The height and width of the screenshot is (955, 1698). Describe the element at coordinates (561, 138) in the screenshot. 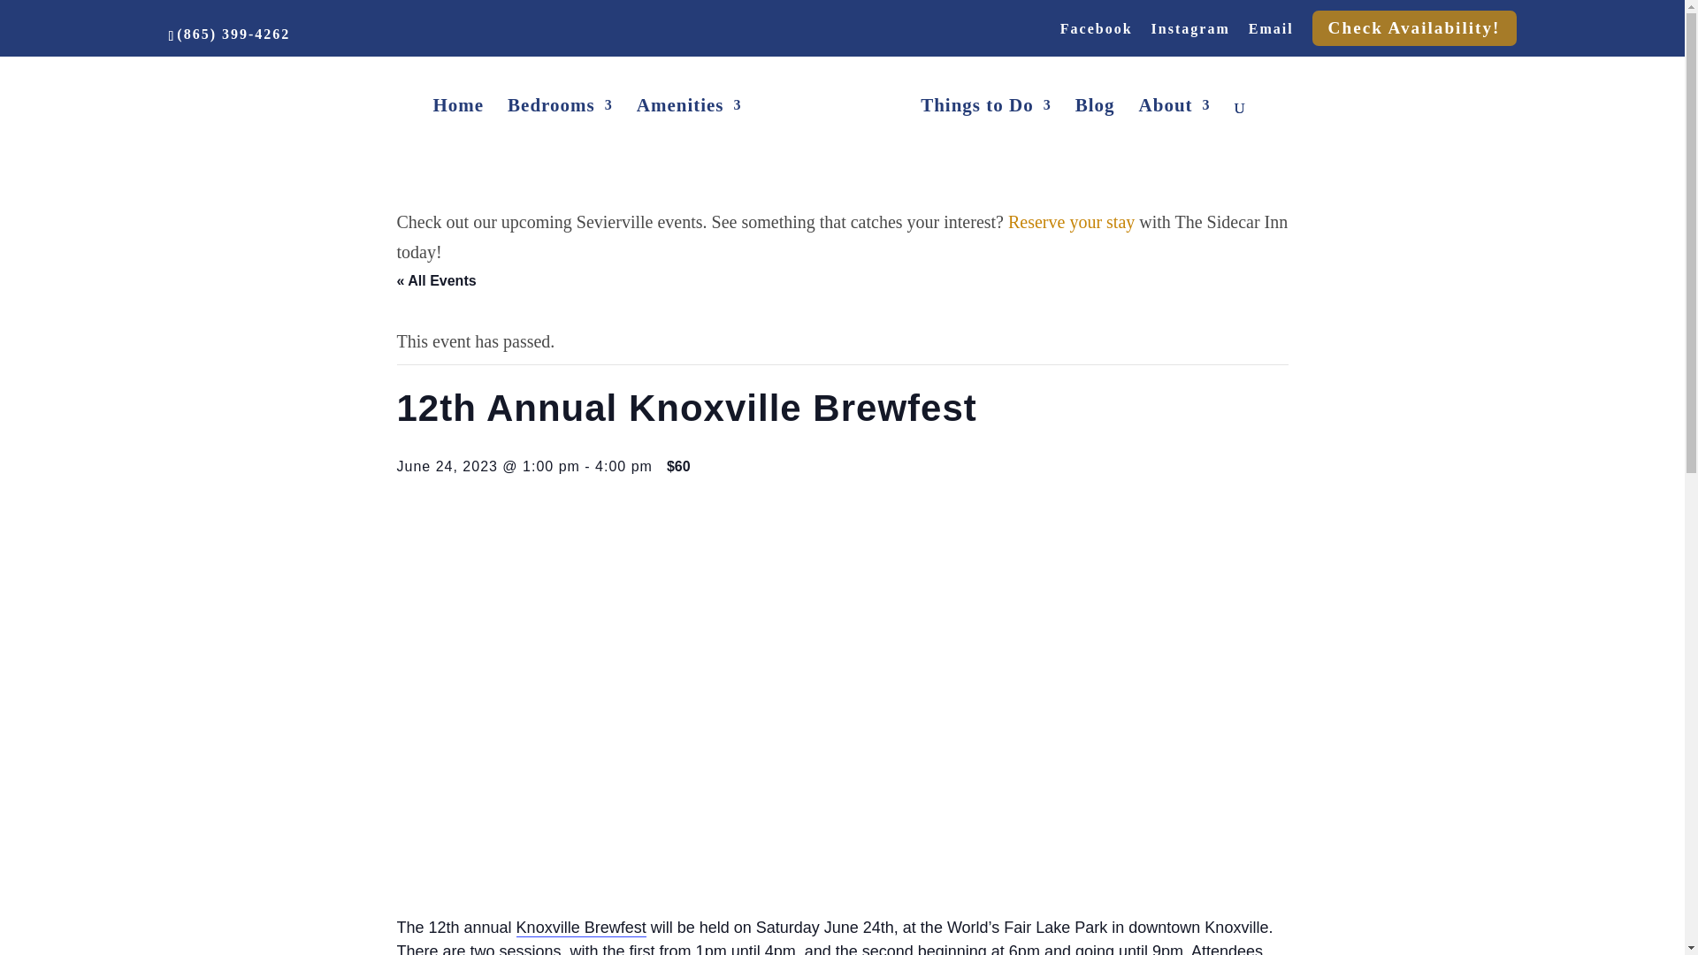

I see `Bedrooms` at that location.